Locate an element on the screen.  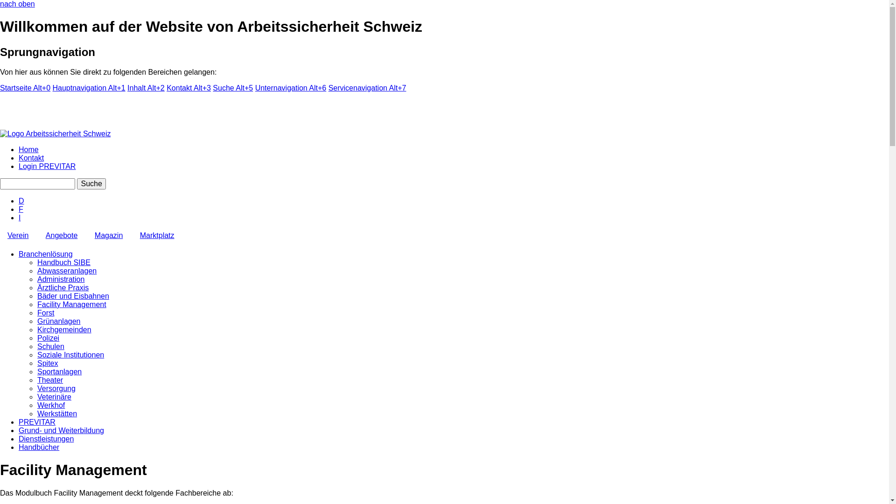
Abwasseranlagen is located at coordinates (67, 271).